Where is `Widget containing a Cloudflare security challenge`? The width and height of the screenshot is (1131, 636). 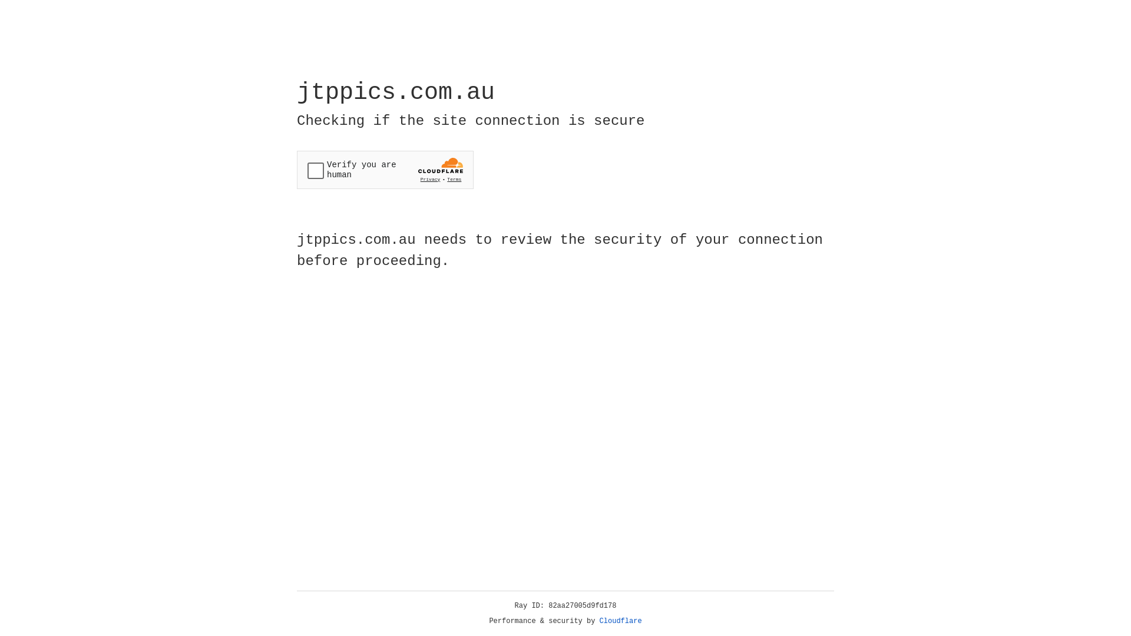
Widget containing a Cloudflare security challenge is located at coordinates (385, 170).